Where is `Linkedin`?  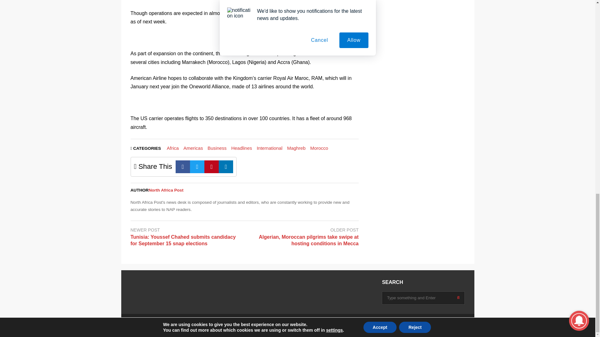
Linkedin is located at coordinates (226, 167).